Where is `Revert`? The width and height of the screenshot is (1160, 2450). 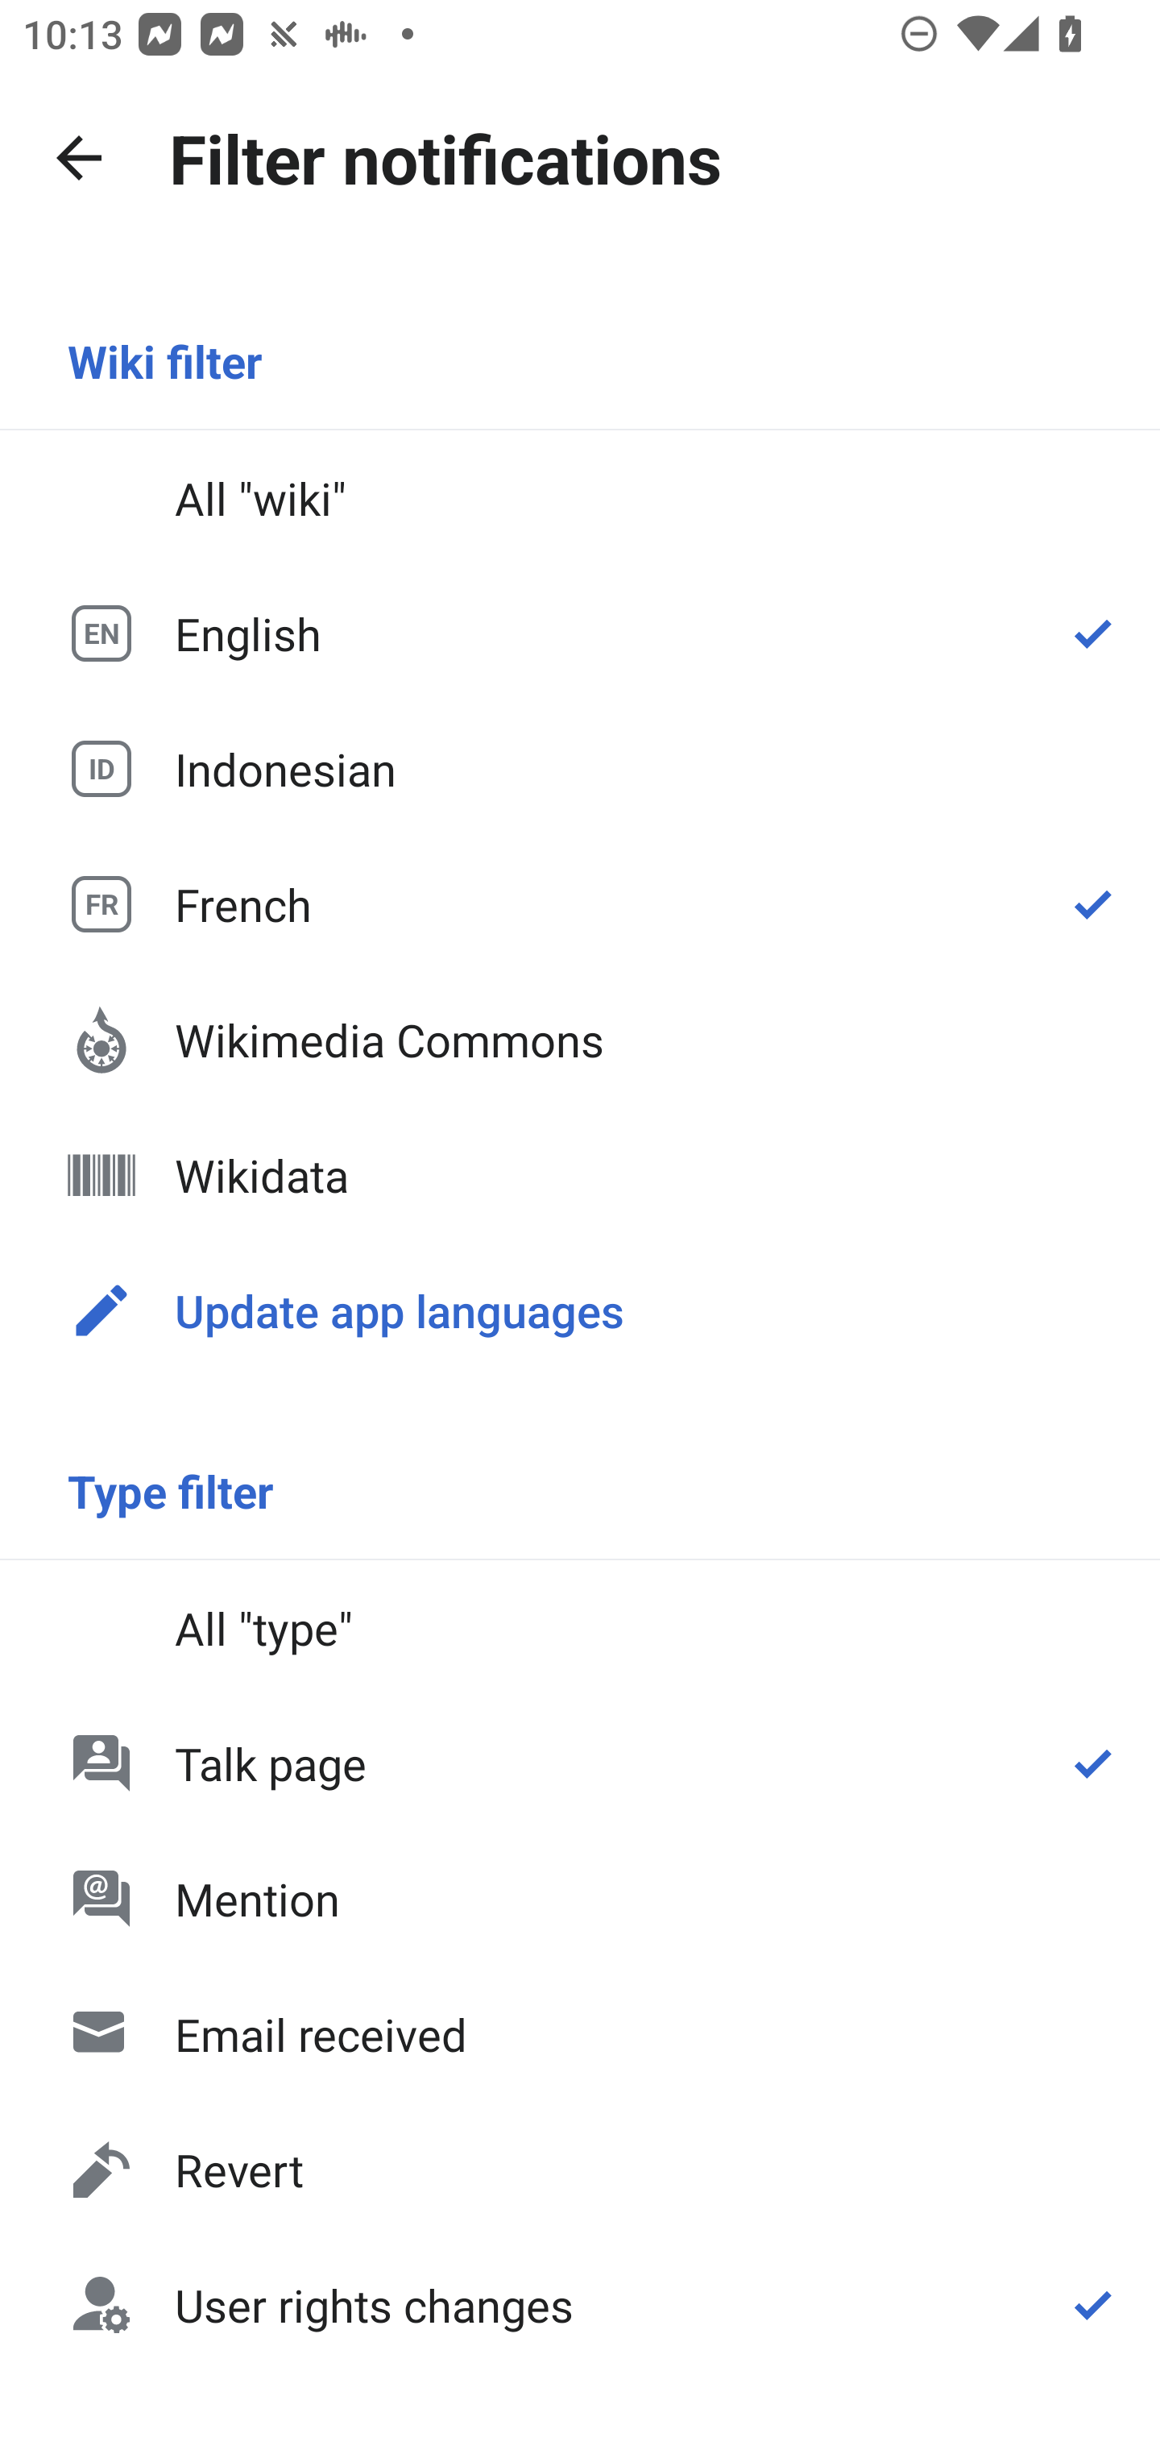
Revert is located at coordinates (580, 2170).